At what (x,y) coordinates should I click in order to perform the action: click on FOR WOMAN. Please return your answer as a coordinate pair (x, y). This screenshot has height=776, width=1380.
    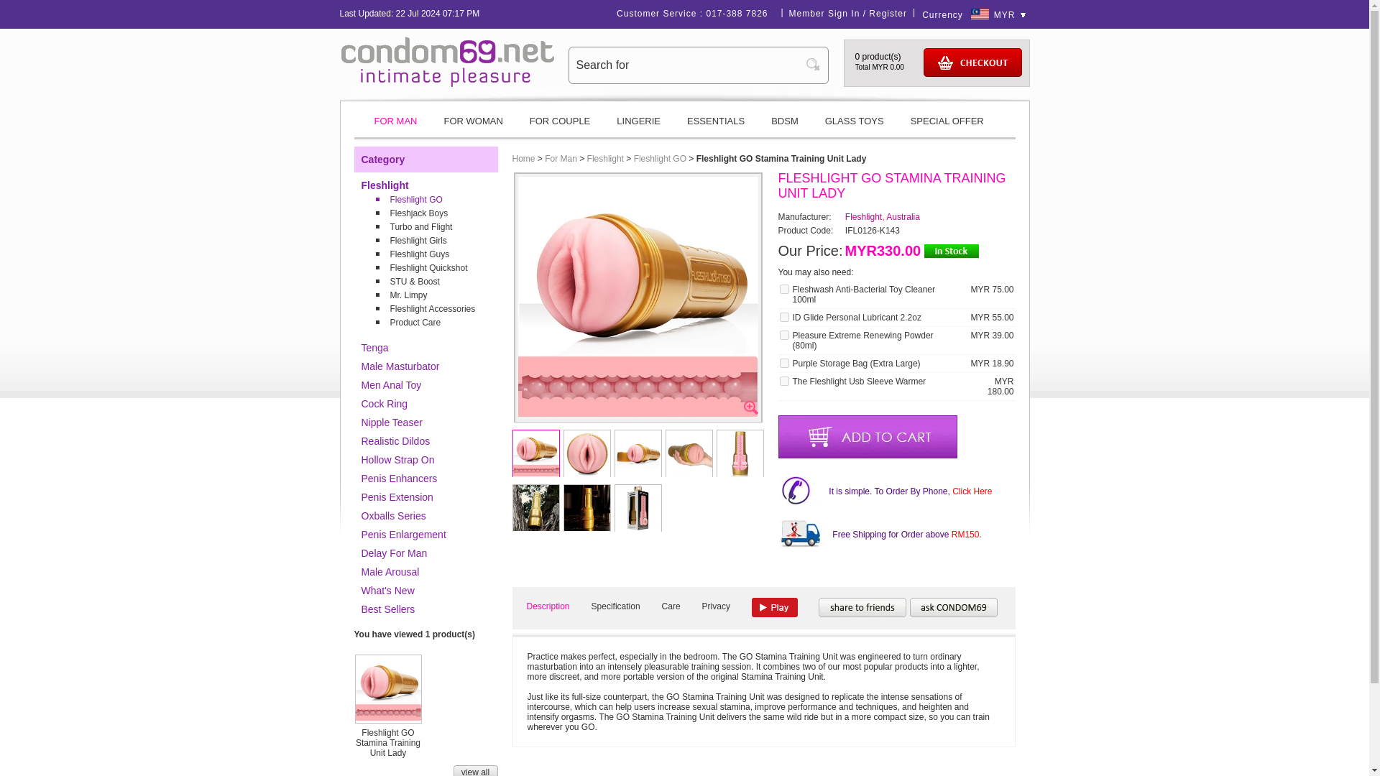
    Looking at the image, I should click on (473, 126).